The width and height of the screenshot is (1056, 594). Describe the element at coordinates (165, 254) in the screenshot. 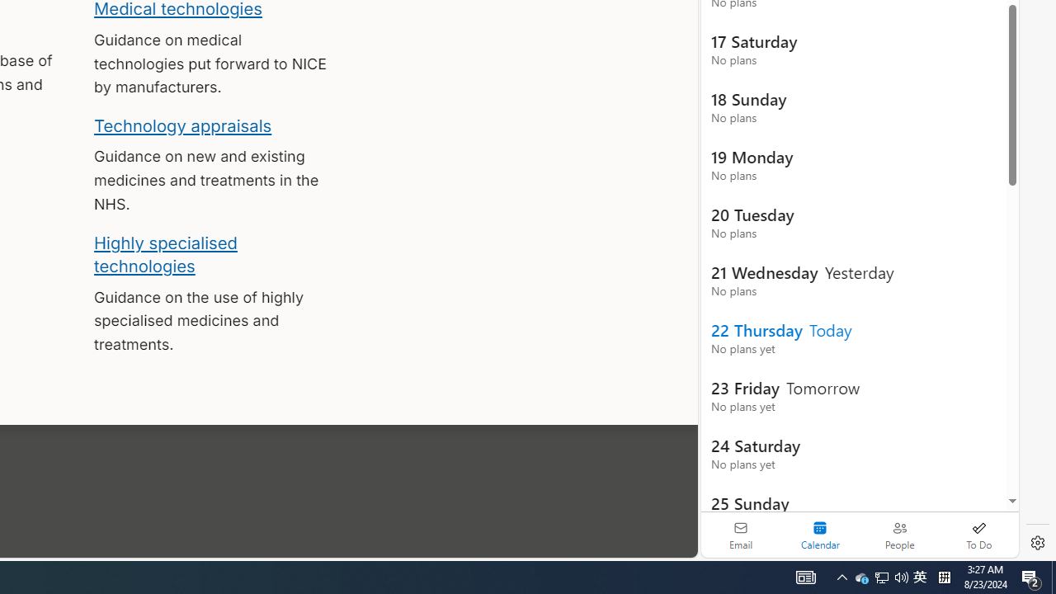

I see `Highly specialised technologies` at that location.